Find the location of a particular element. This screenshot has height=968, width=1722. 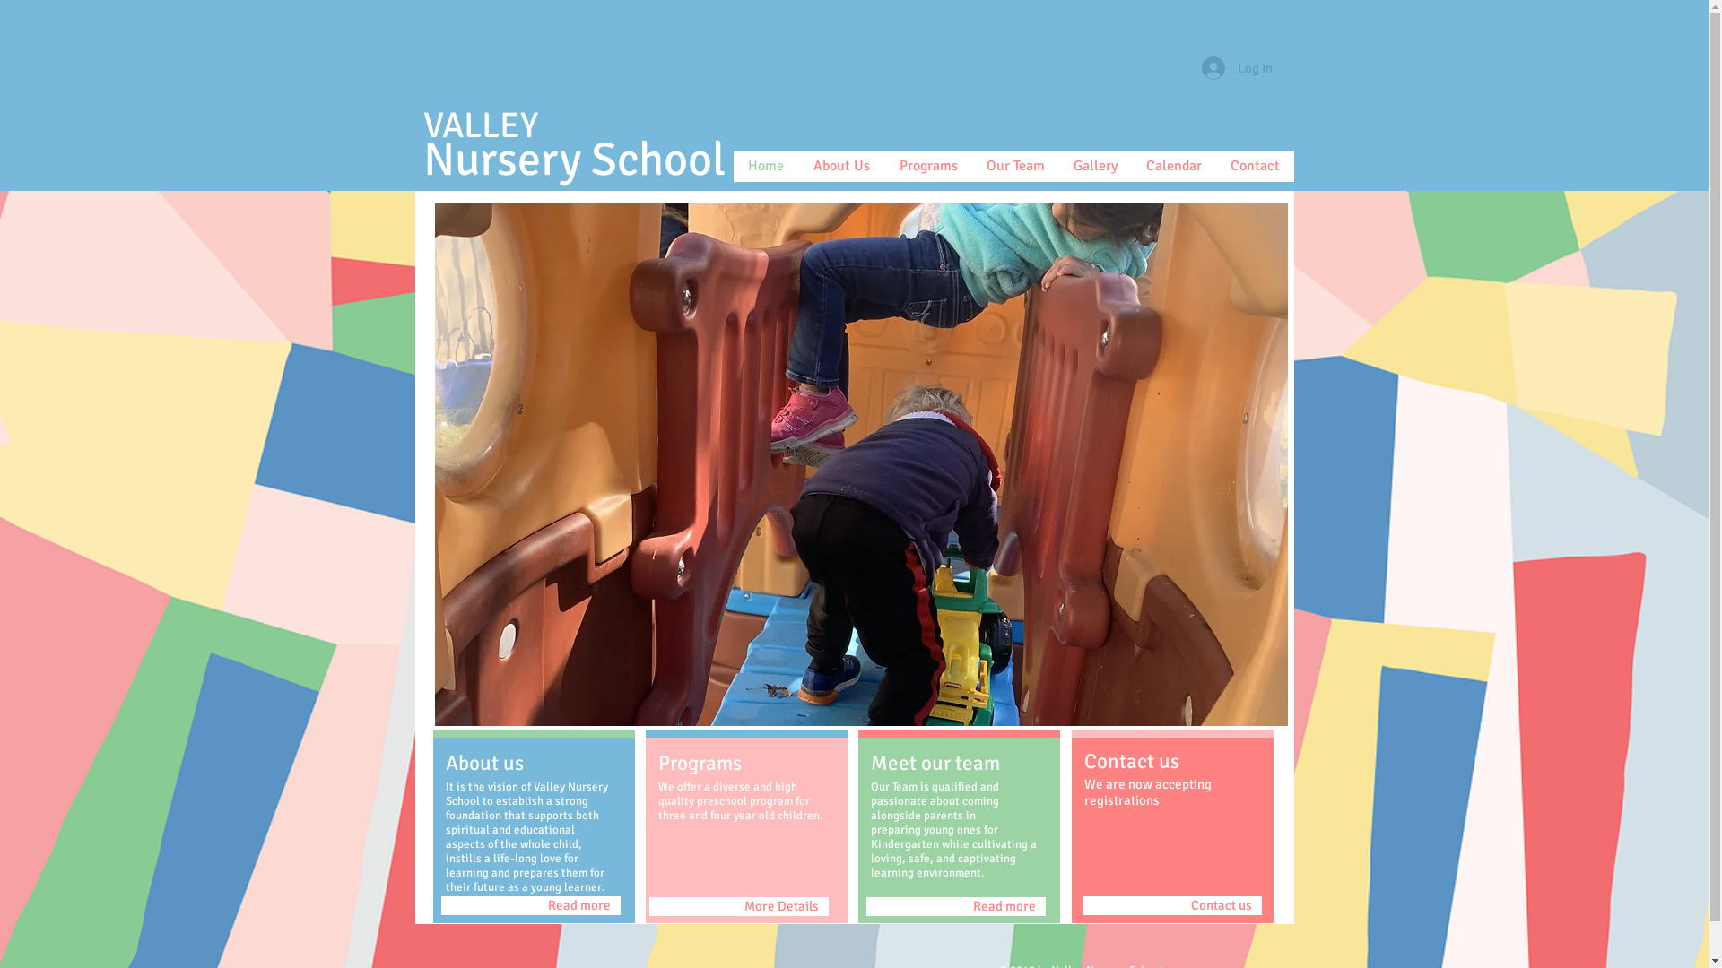

Nursery School is located at coordinates (574, 160).